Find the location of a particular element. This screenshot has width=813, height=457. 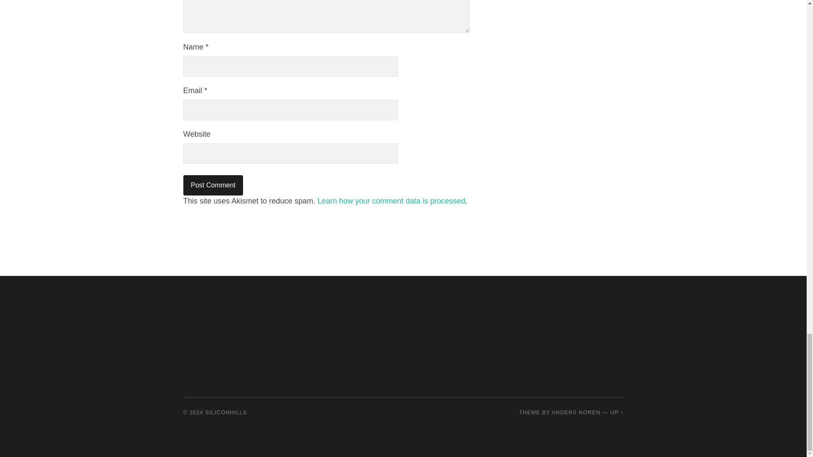

Learn how your comment data is processed is located at coordinates (391, 201).